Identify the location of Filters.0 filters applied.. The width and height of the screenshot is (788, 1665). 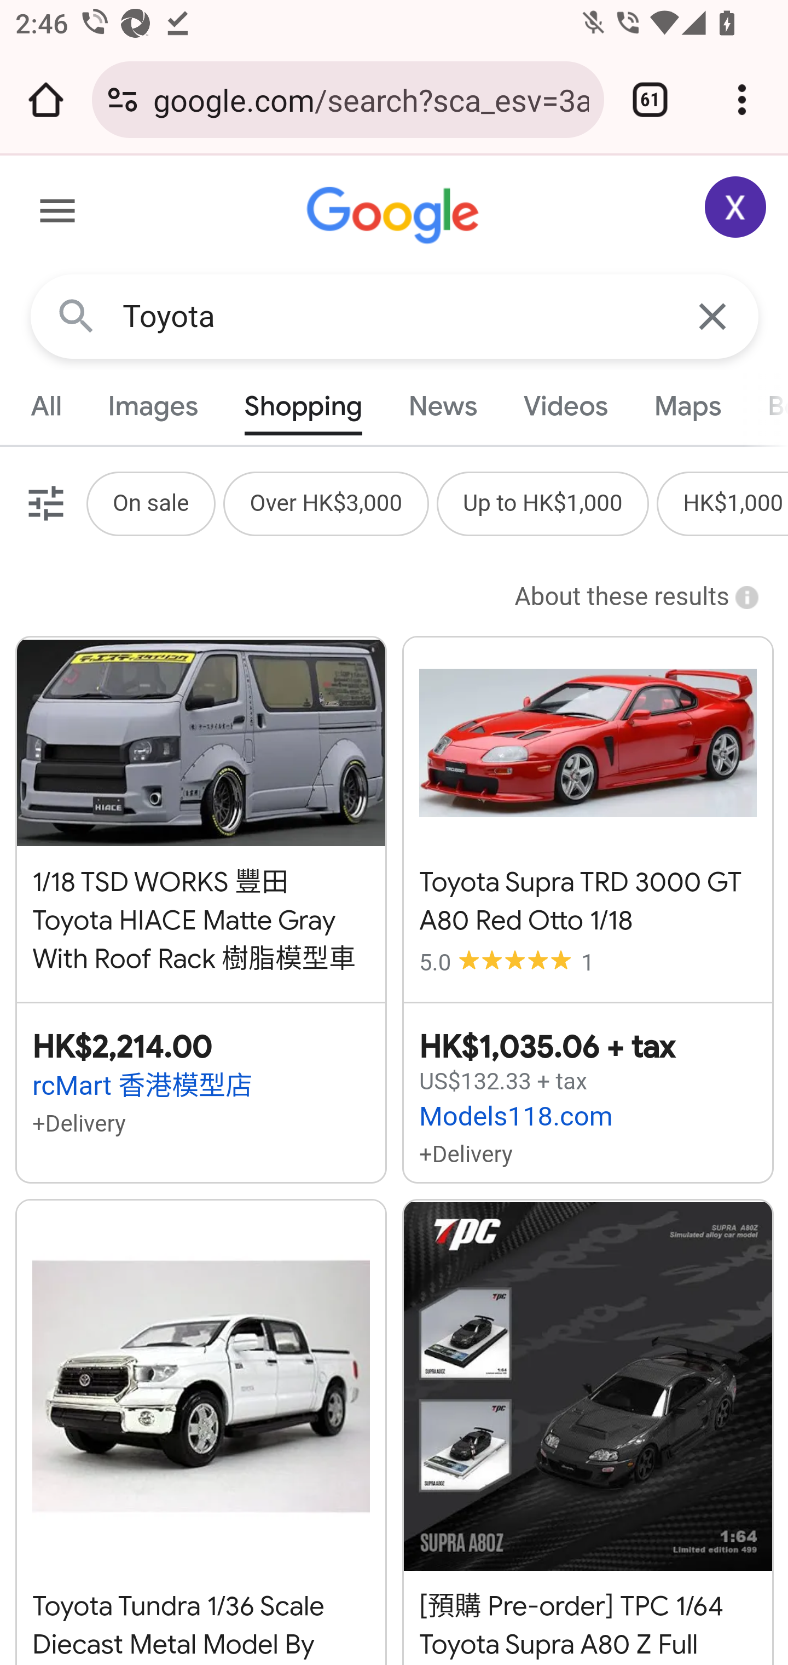
(44, 503).